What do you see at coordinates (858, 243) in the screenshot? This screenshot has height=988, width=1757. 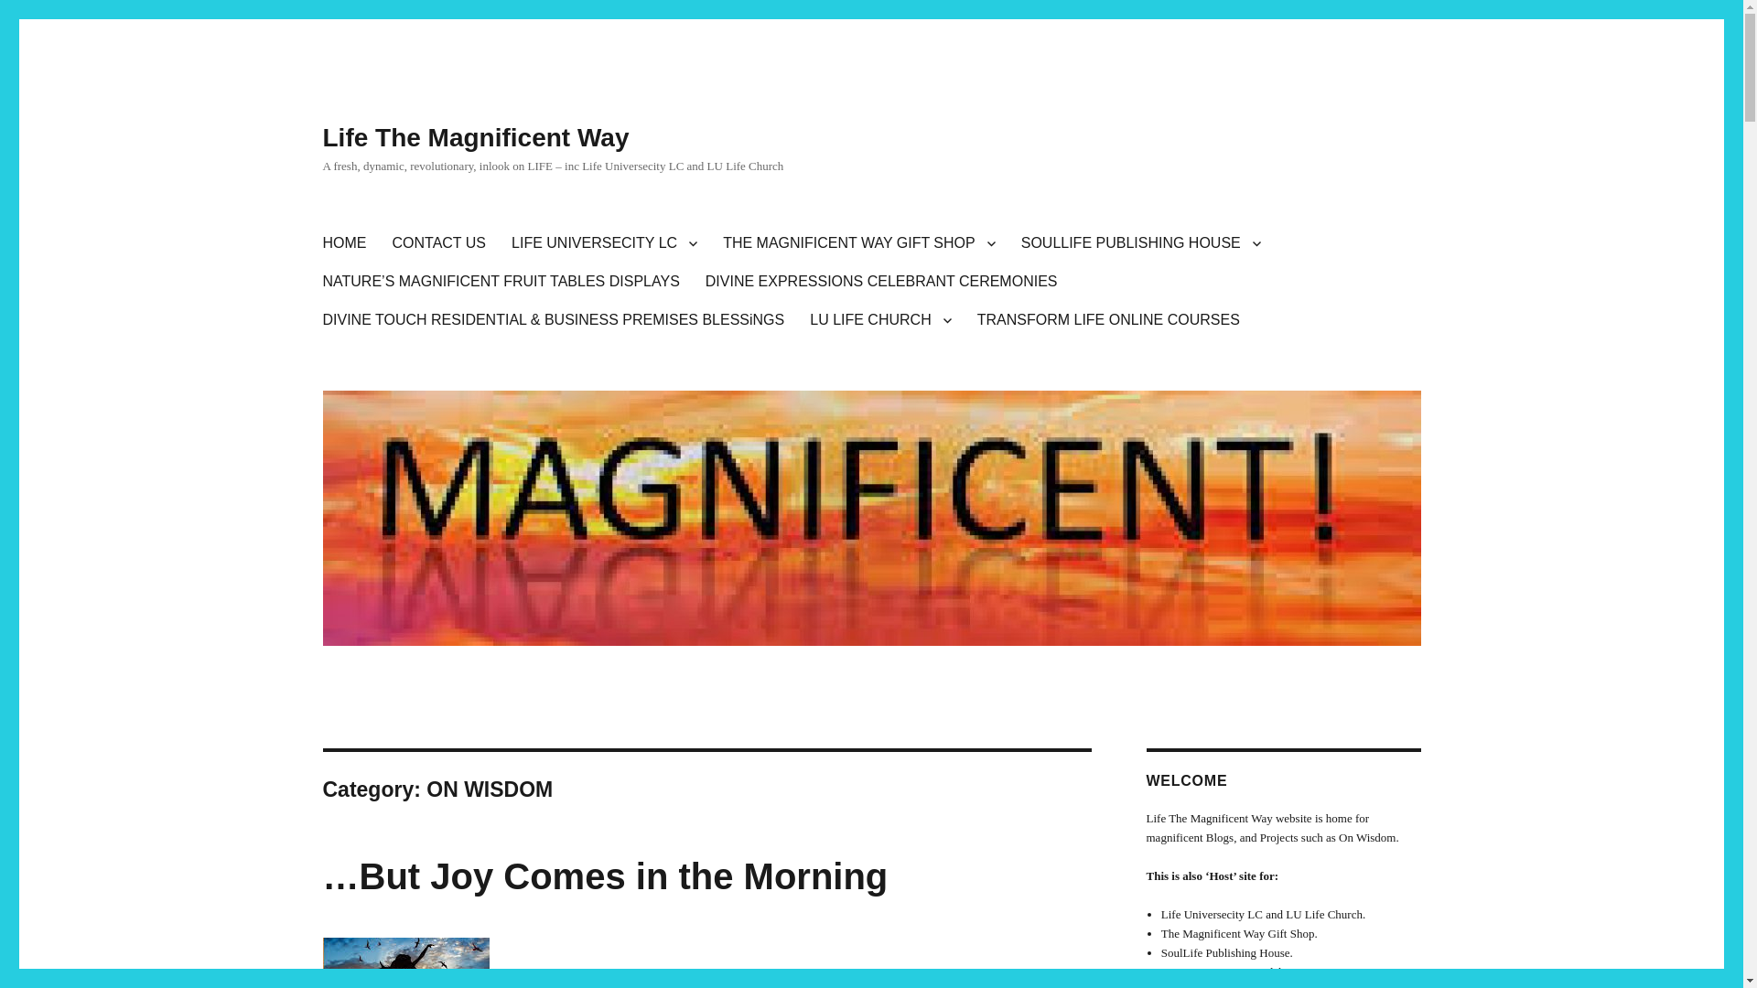 I see `THE MAGNIFICENT WAY GIFT SHOP` at bounding box center [858, 243].